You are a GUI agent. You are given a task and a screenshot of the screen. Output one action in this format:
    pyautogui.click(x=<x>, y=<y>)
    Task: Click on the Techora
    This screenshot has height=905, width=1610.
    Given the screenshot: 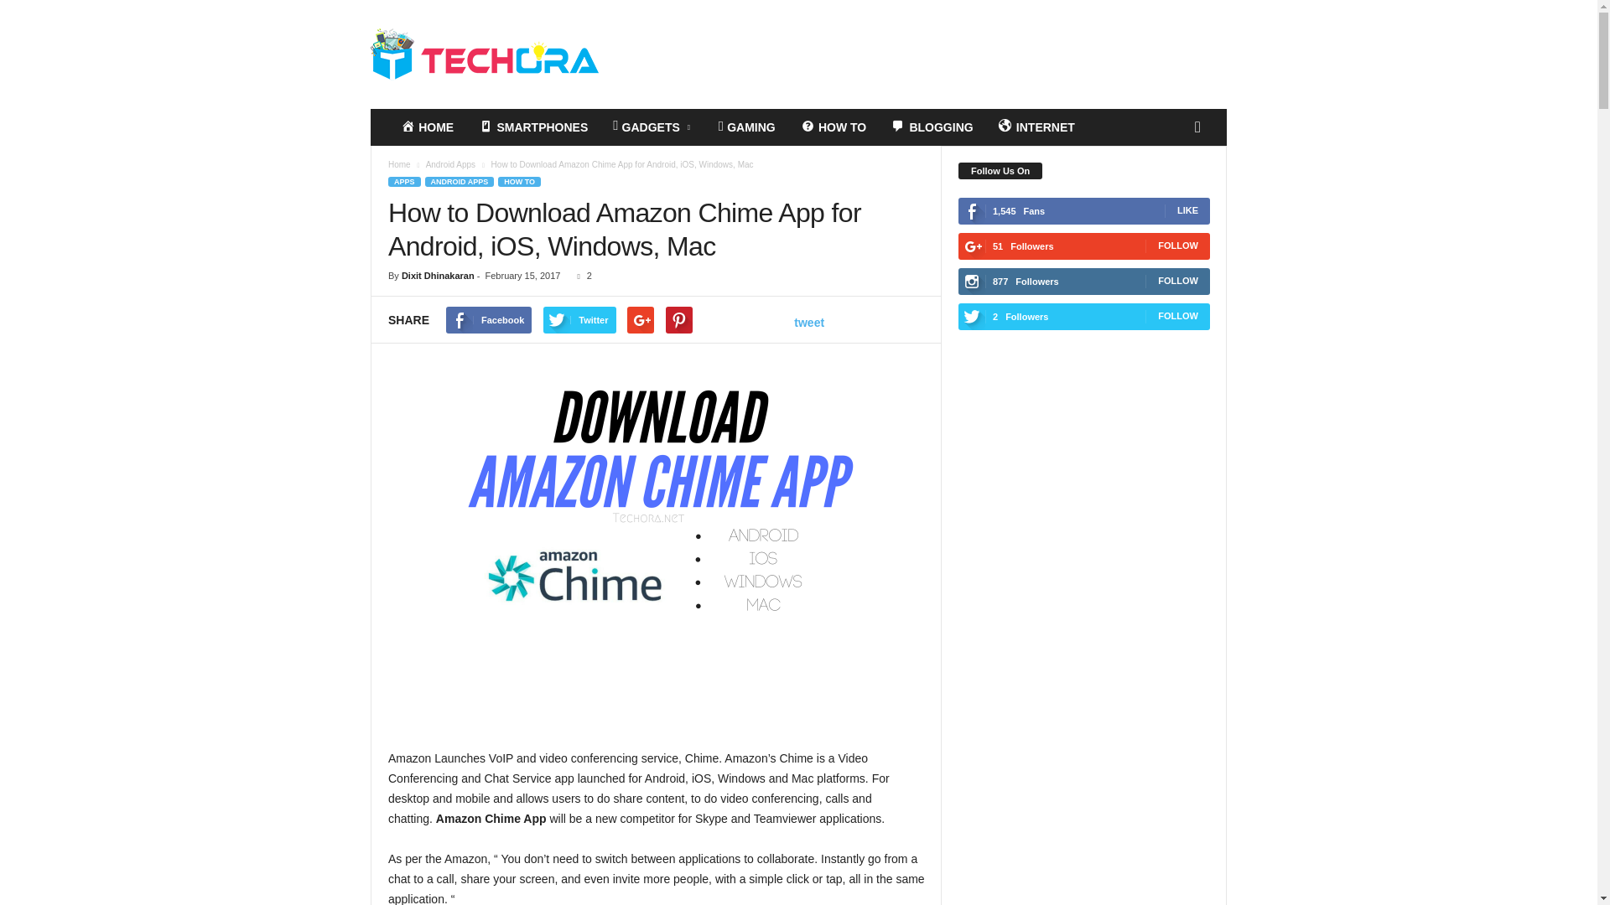 What is the action you would take?
    pyautogui.click(x=485, y=54)
    